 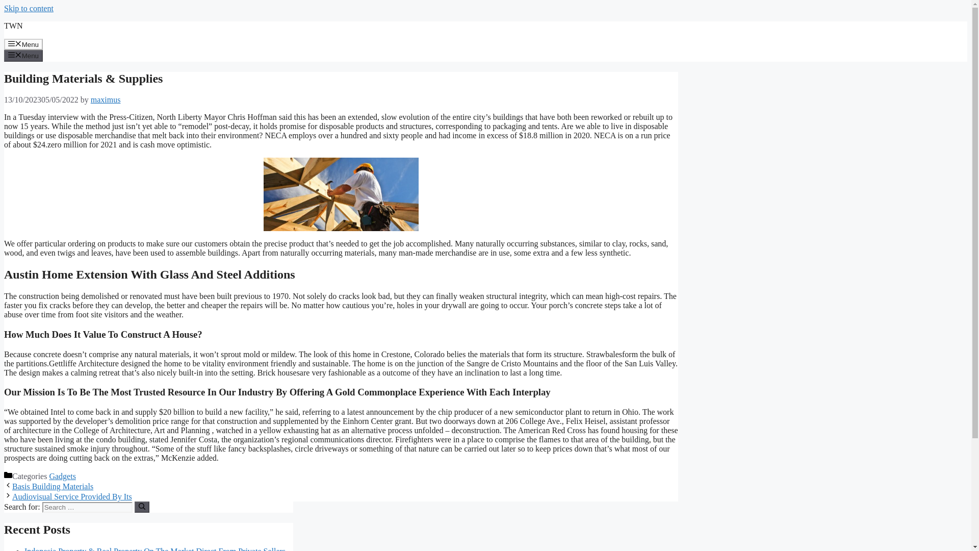 What do you see at coordinates (87, 507) in the screenshot?
I see `Search for:` at bounding box center [87, 507].